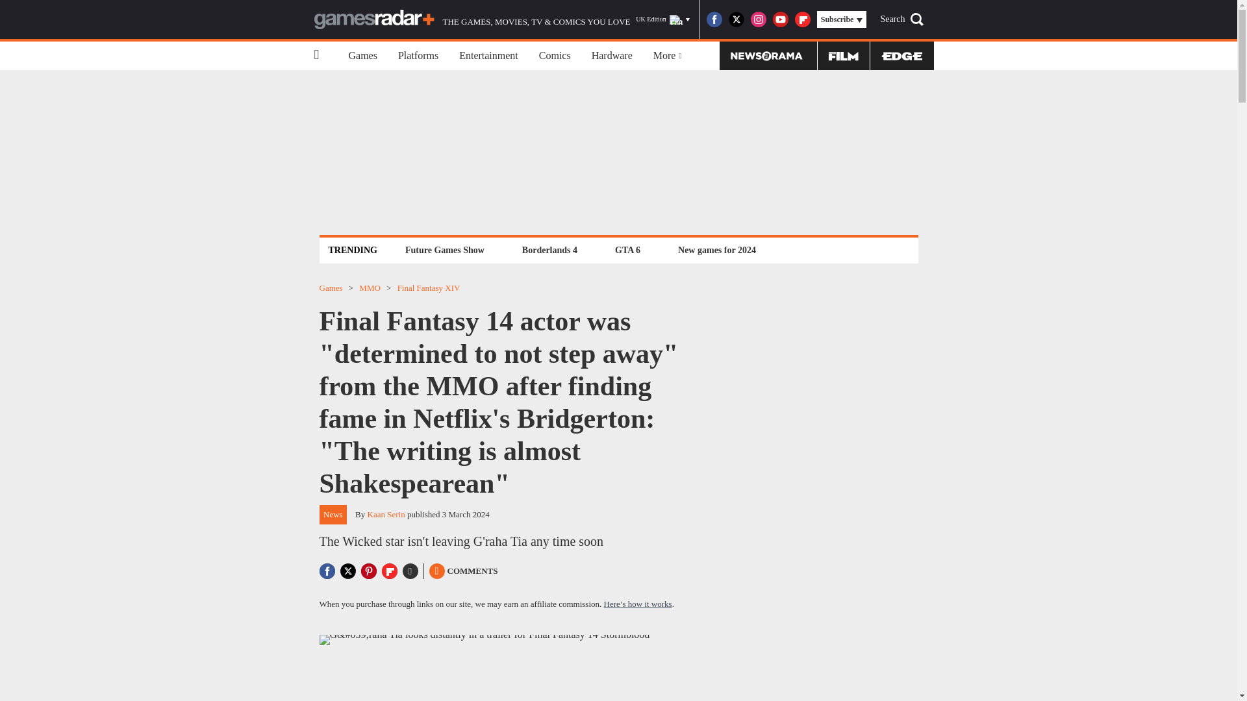  What do you see at coordinates (362, 56) in the screenshot?
I see `Games` at bounding box center [362, 56].